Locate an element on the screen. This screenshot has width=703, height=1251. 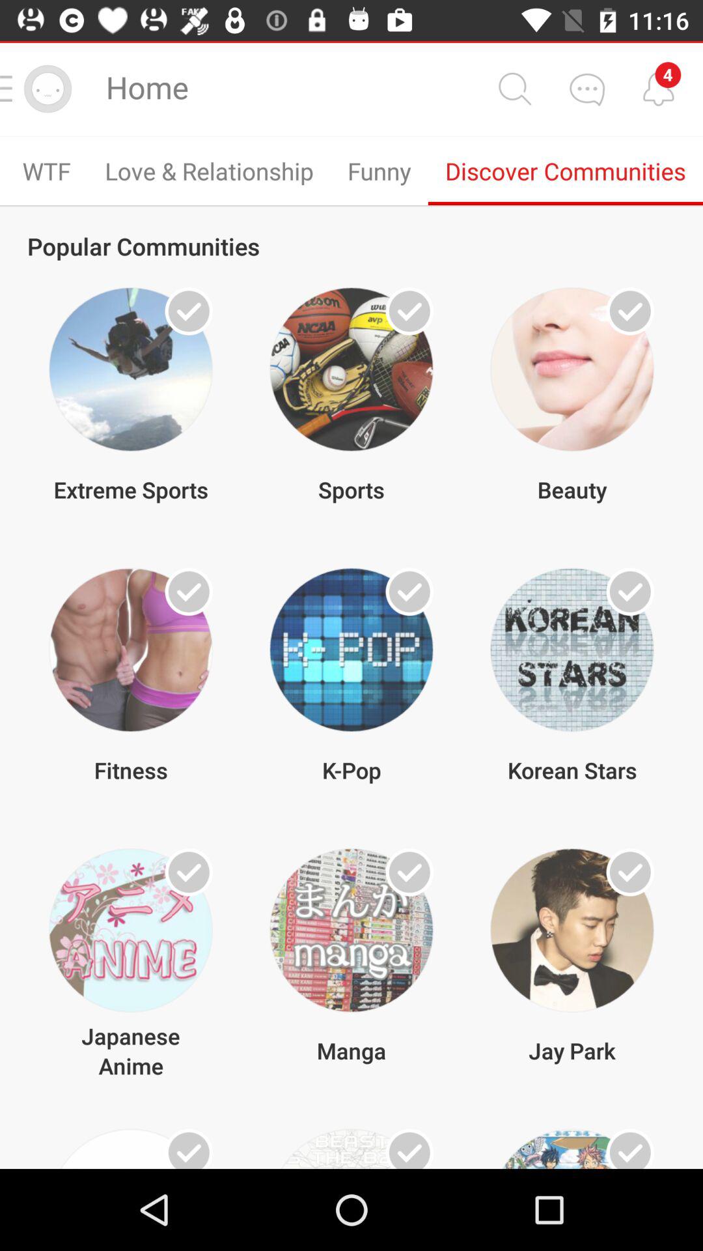
select the  tick mark from the 1st image is located at coordinates (189, 311).